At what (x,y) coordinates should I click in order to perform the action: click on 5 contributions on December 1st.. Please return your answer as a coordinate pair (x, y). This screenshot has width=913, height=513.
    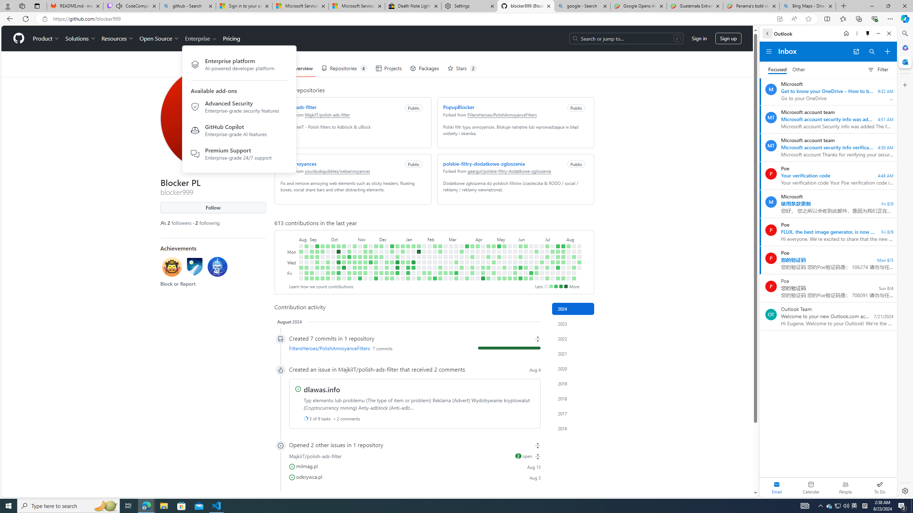
    Looking at the image, I should click on (376, 273).